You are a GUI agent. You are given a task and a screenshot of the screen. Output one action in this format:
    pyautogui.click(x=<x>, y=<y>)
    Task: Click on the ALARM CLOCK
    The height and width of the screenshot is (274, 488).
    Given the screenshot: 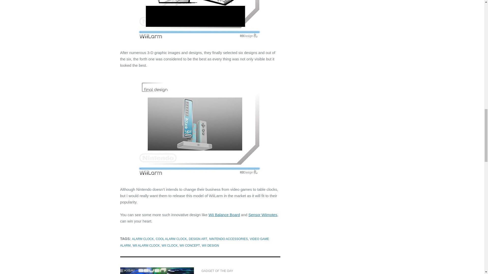 What is the action you would take?
    pyautogui.click(x=143, y=239)
    